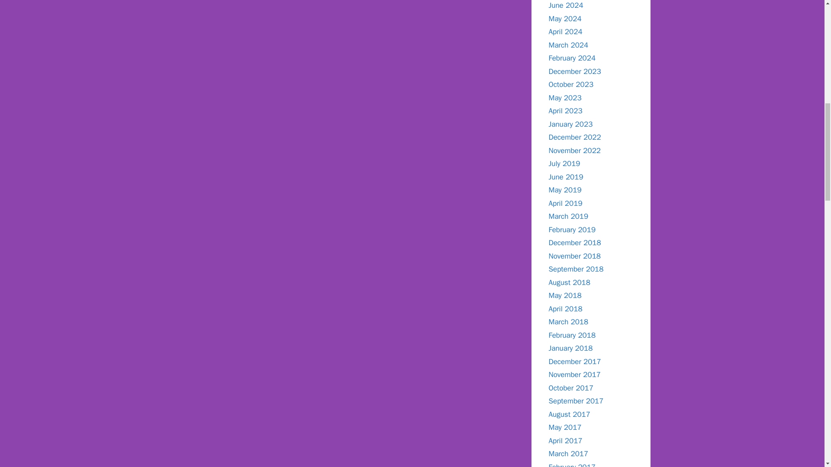 This screenshot has width=831, height=467. Describe the element at coordinates (575, 150) in the screenshot. I see `November 2022` at that location.